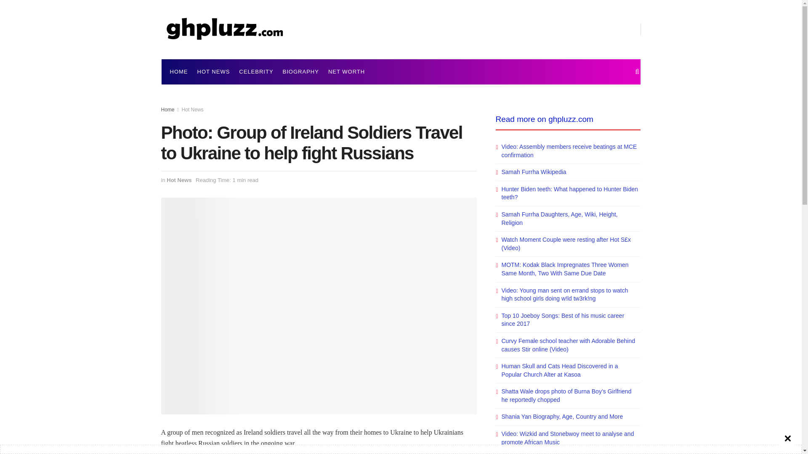  What do you see at coordinates (193, 109) in the screenshot?
I see `Hot News` at bounding box center [193, 109].